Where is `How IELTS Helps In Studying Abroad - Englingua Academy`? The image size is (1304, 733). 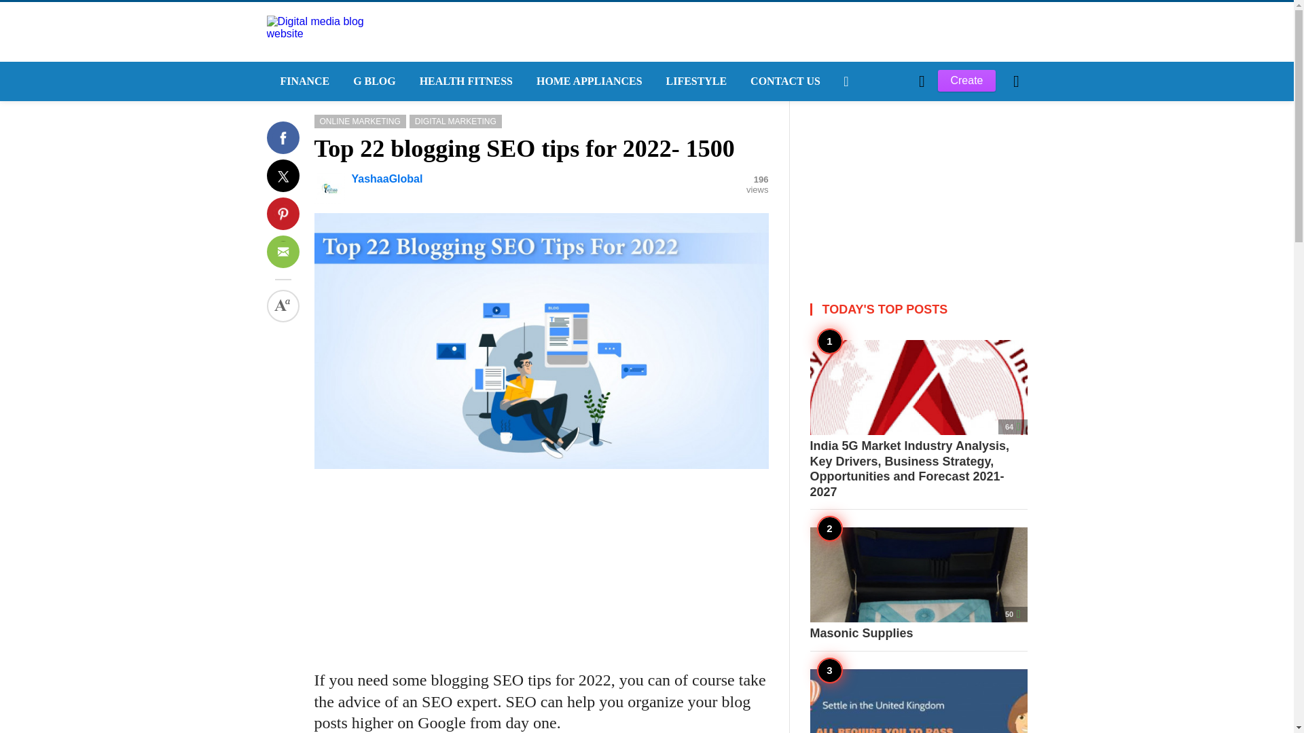 How IELTS Helps In Studying Abroad - Englingua Academy is located at coordinates (918, 701).